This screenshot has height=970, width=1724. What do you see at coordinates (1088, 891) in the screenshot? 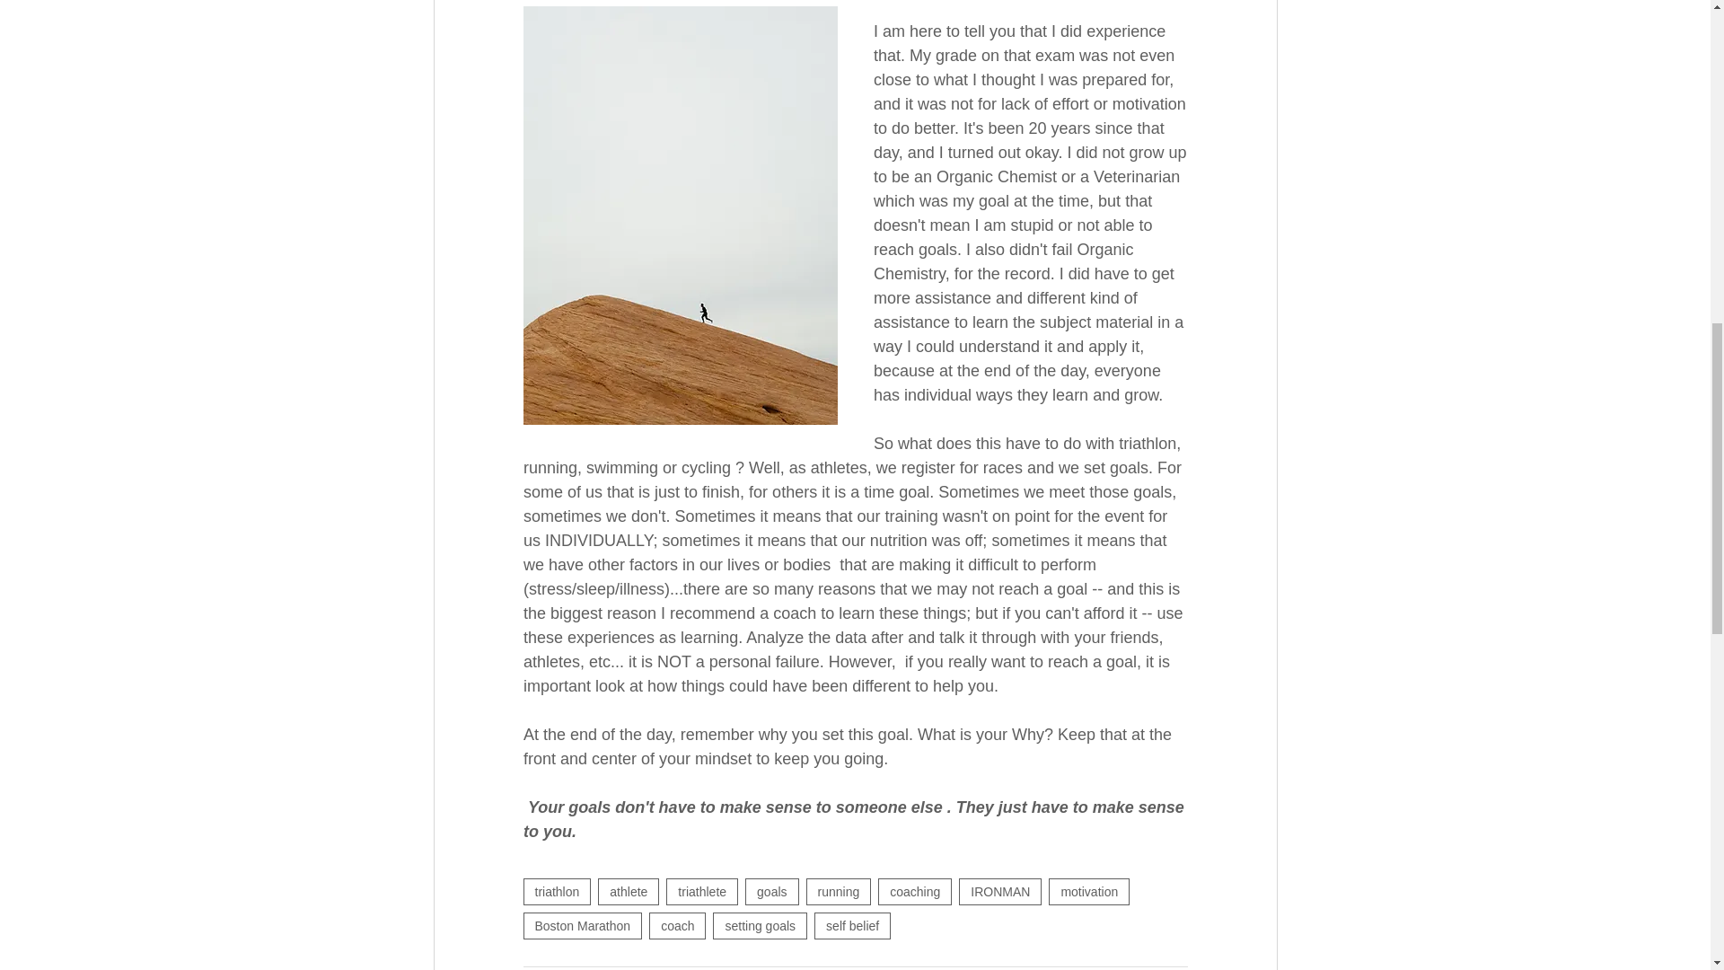
I see `motivation` at bounding box center [1088, 891].